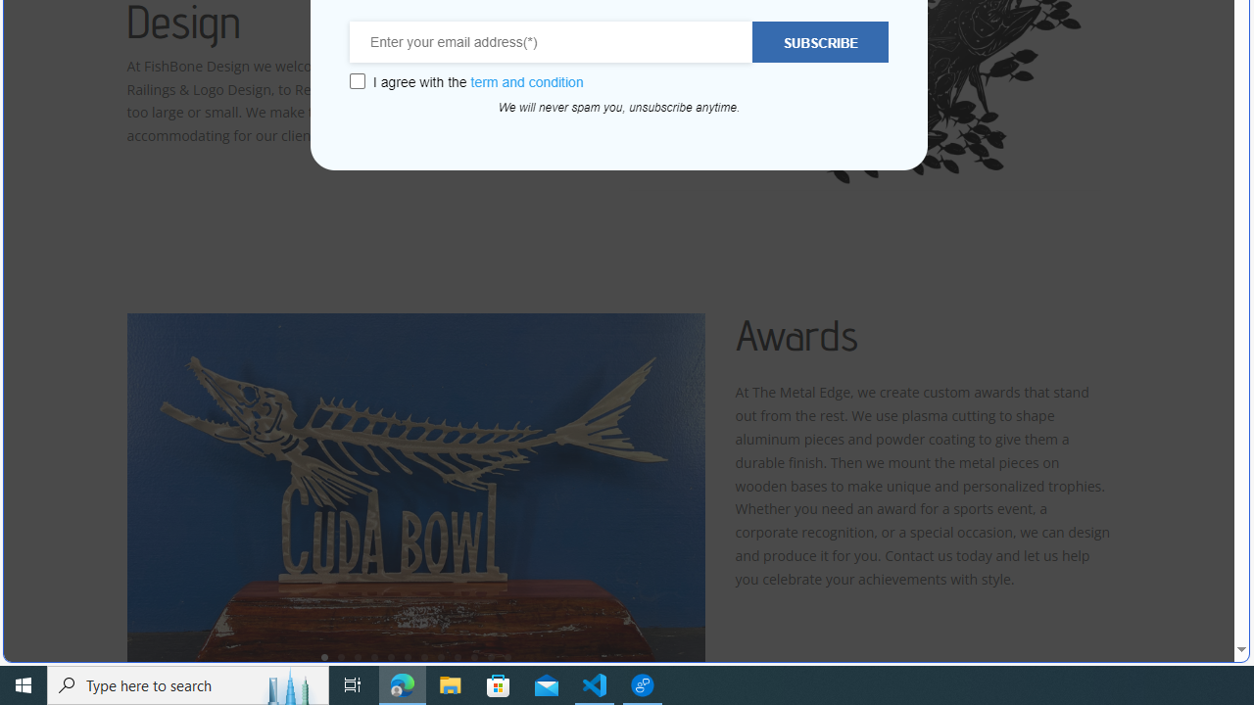  I want to click on 10, so click(474, 656).